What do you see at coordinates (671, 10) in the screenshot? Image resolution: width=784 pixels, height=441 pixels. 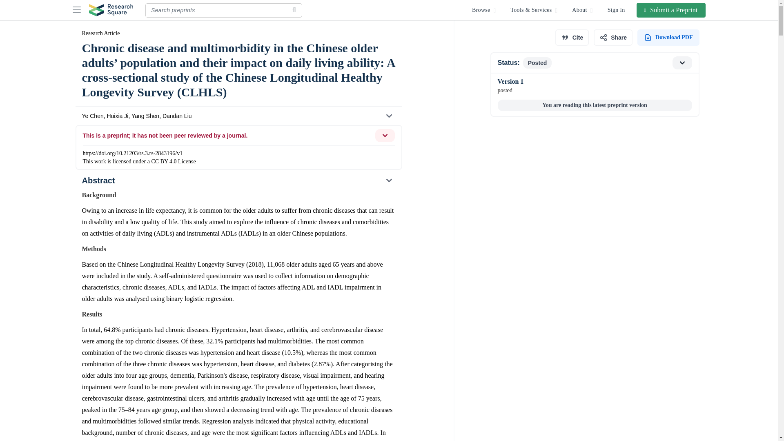 I see `Submit a Preprint` at bounding box center [671, 10].